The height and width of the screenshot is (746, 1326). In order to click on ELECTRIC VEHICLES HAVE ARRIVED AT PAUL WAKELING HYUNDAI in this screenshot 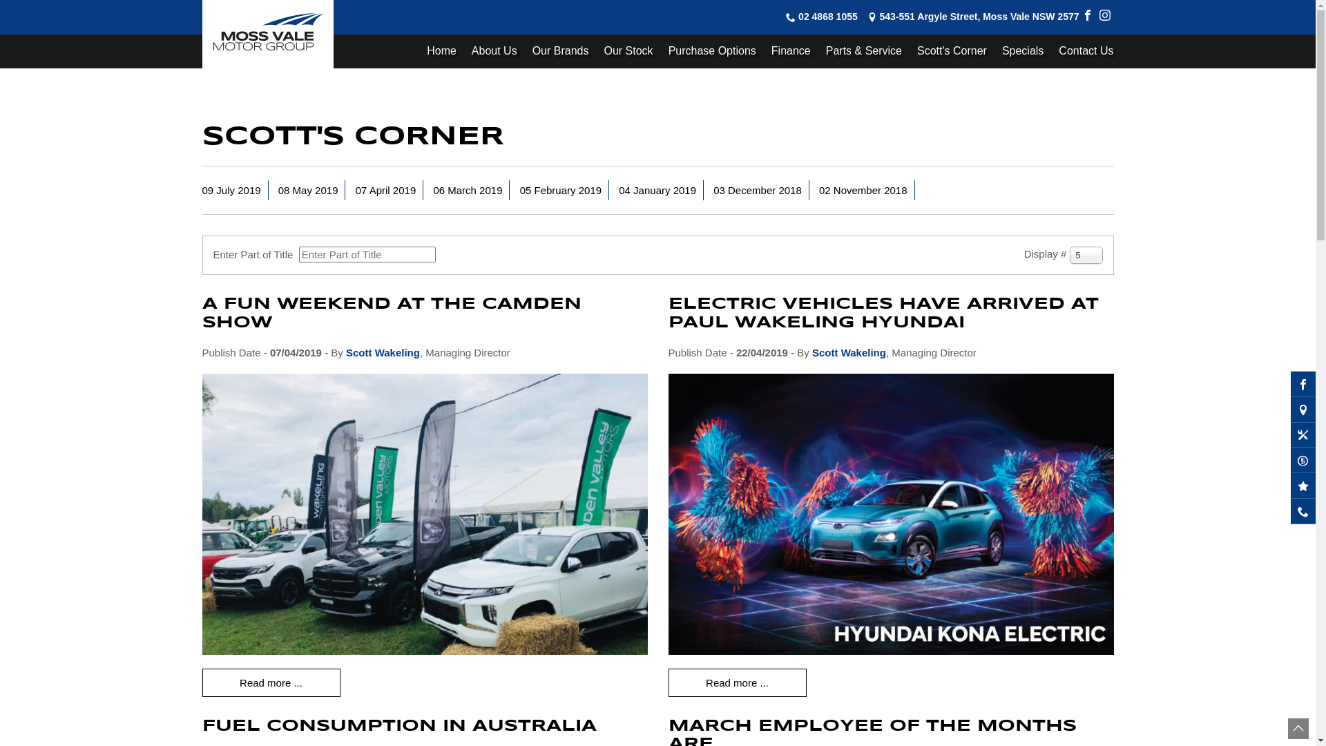, I will do `click(884, 314)`.